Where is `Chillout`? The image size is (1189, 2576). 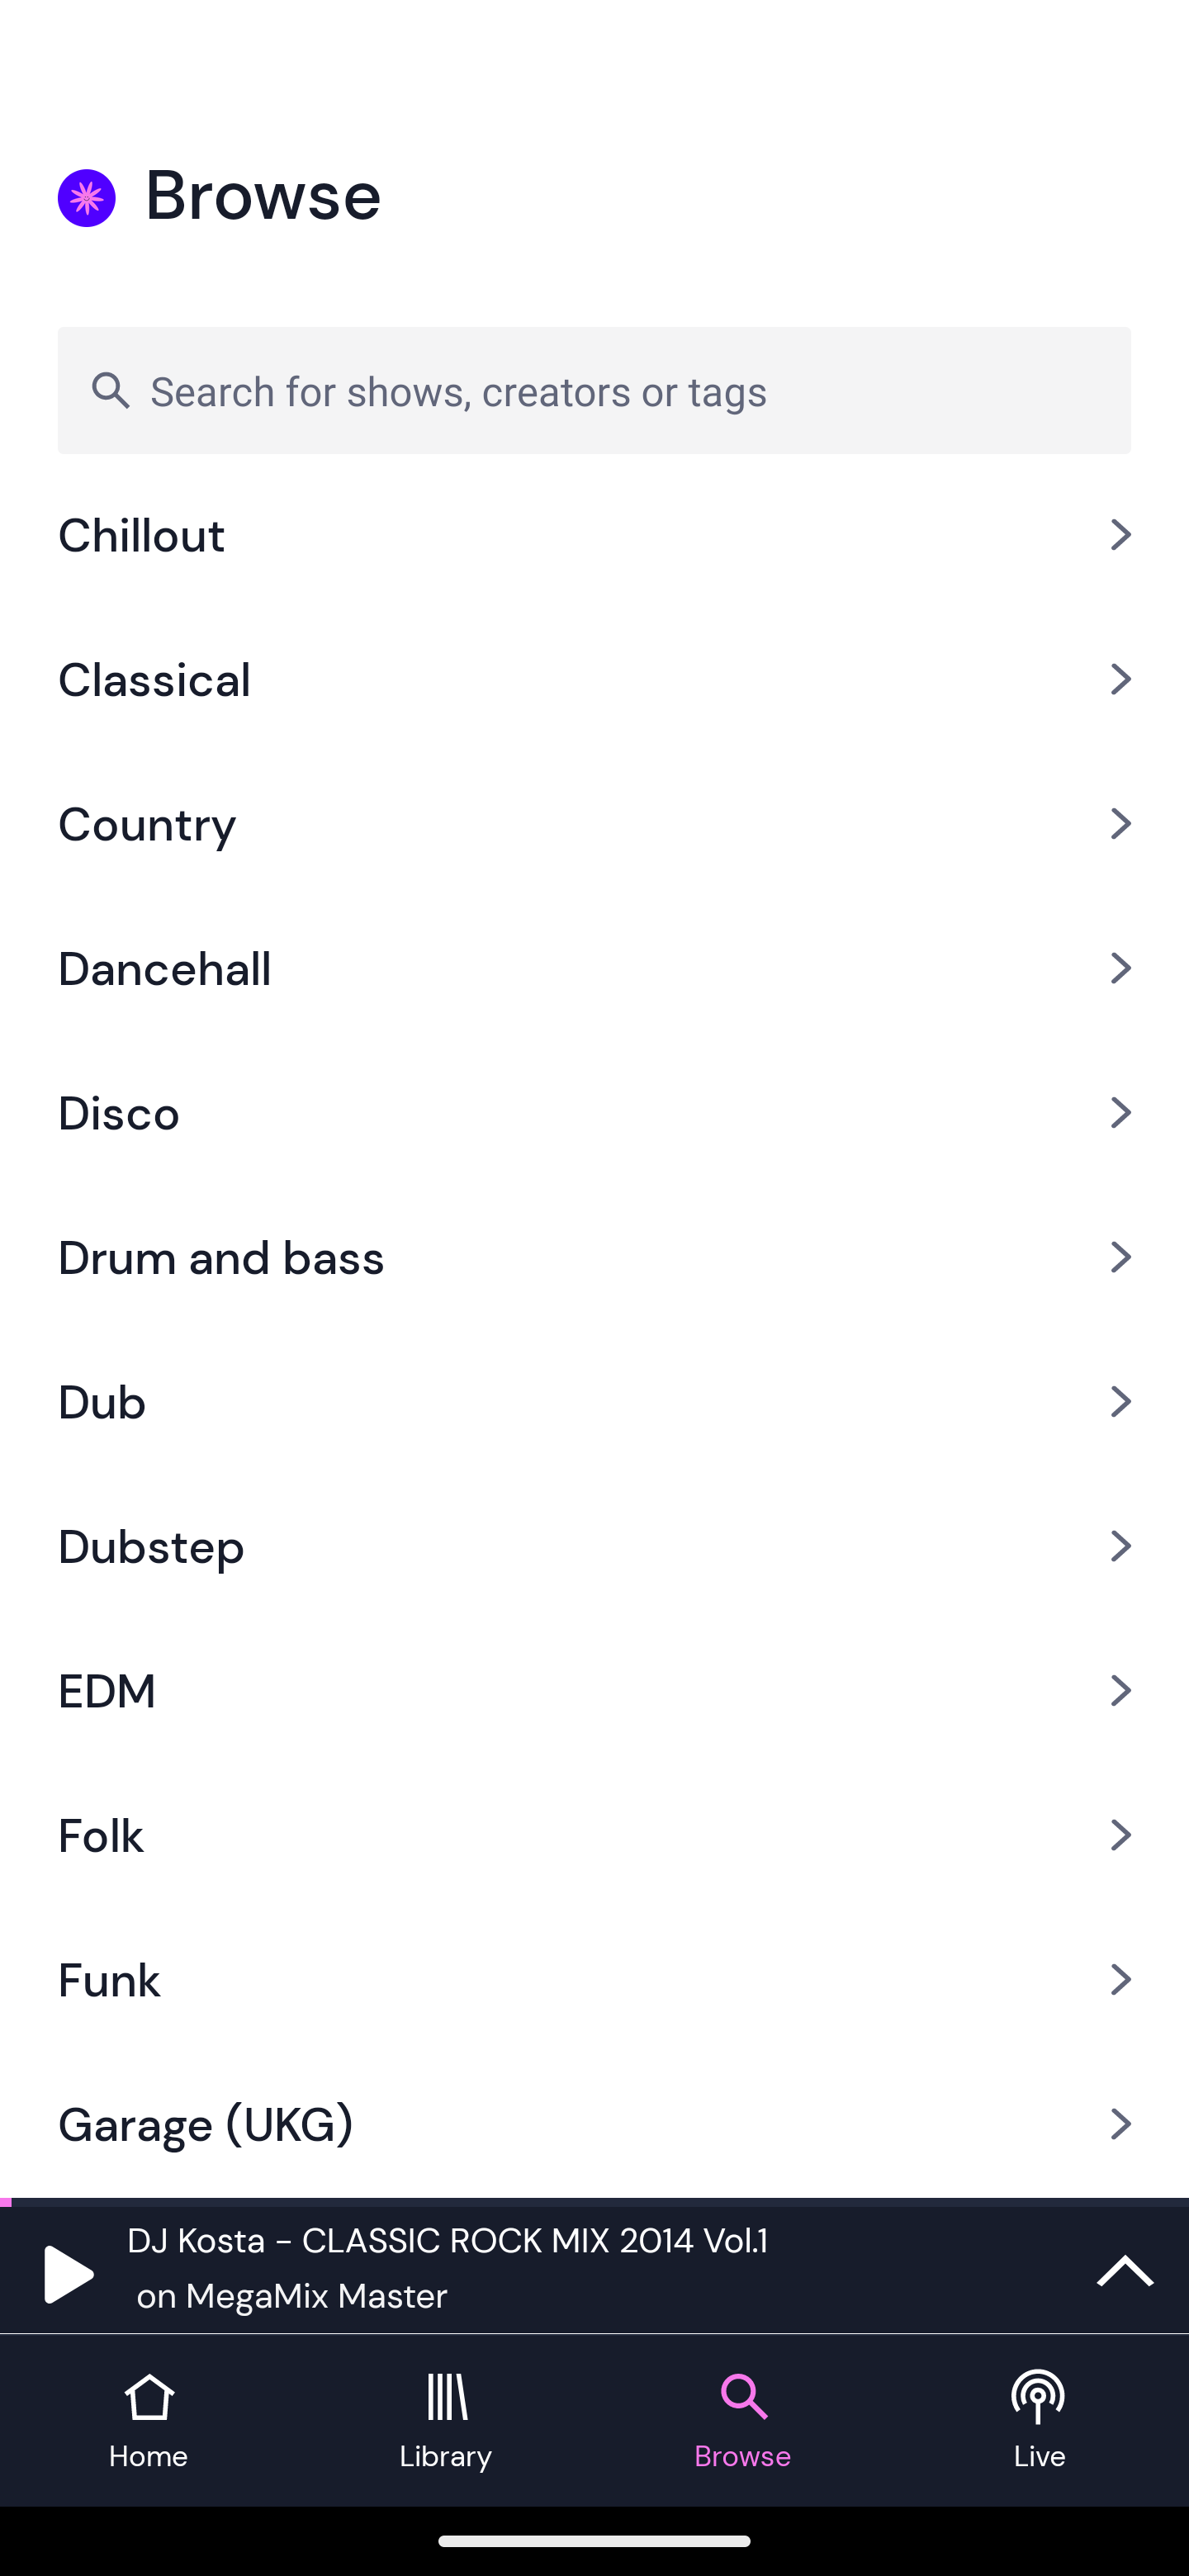 Chillout is located at coordinates (594, 552).